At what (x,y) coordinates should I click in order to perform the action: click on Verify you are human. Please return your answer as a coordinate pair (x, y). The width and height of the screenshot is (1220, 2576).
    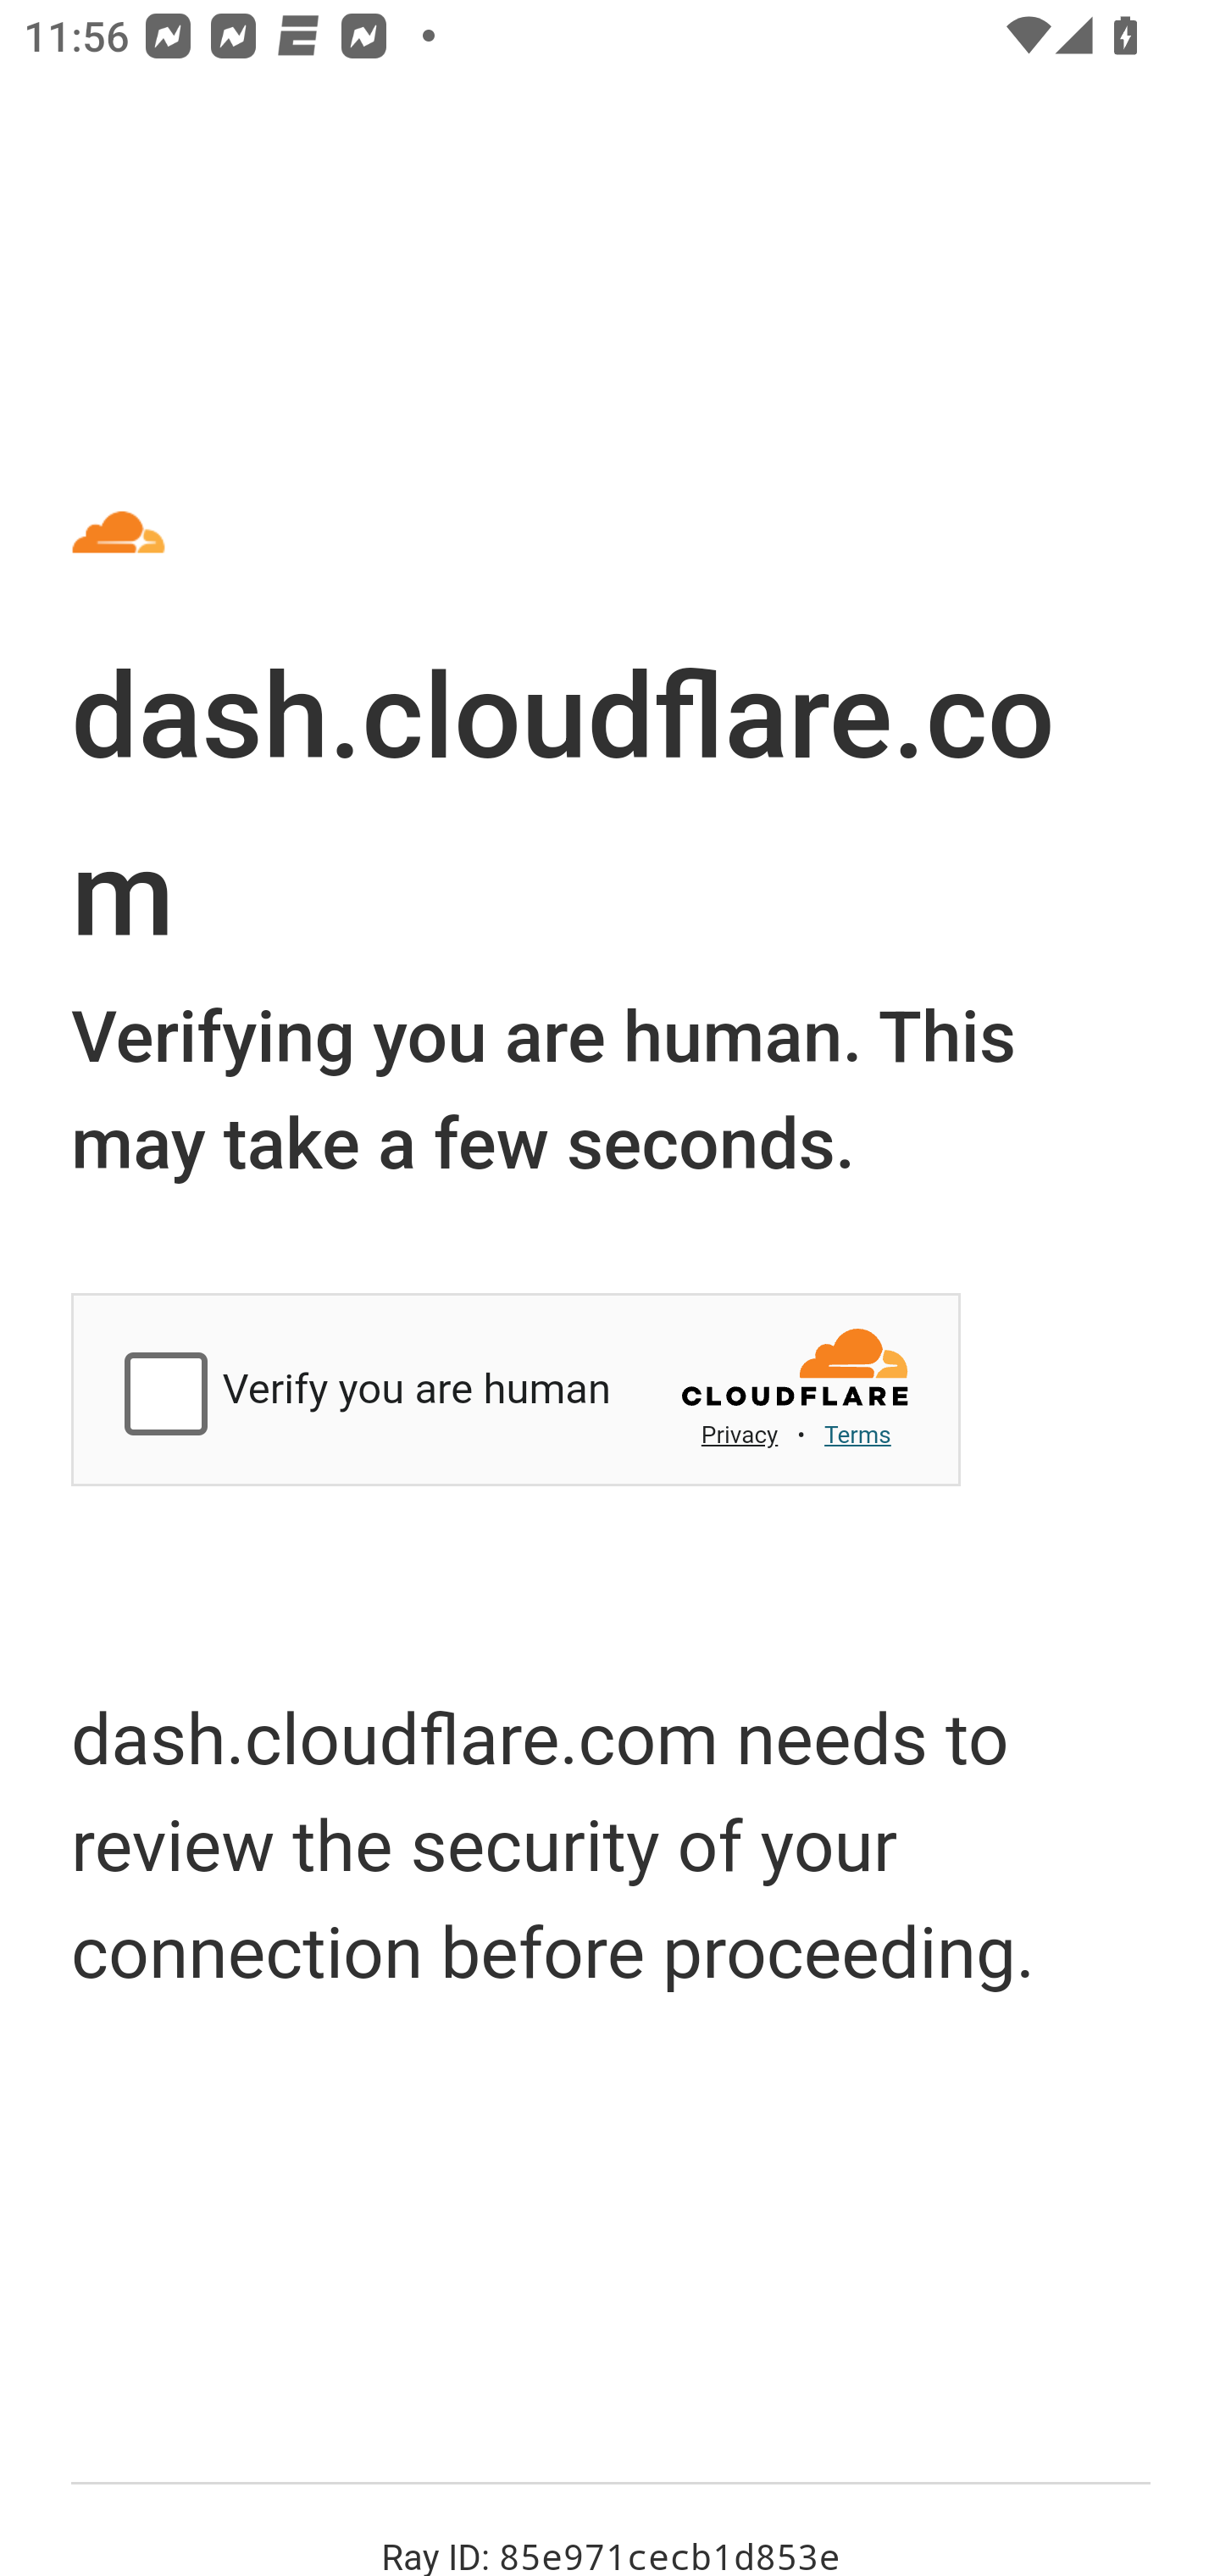
    Looking at the image, I should click on (171, 1396).